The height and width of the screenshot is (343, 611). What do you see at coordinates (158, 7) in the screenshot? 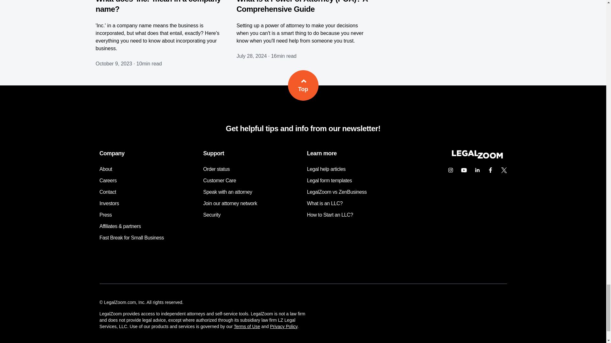
I see `What does 'inc.' mean in a company name?` at bounding box center [158, 7].